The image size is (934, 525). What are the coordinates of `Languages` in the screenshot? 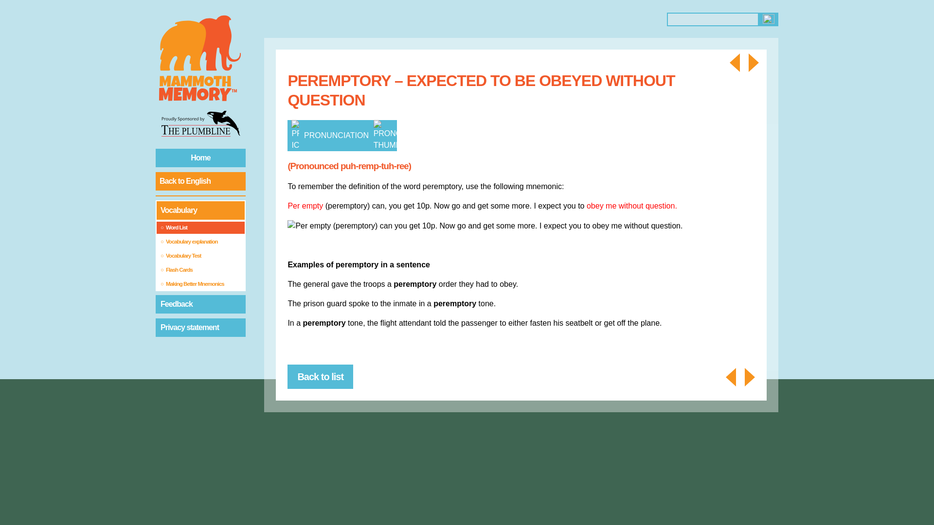 It's located at (444, 19).